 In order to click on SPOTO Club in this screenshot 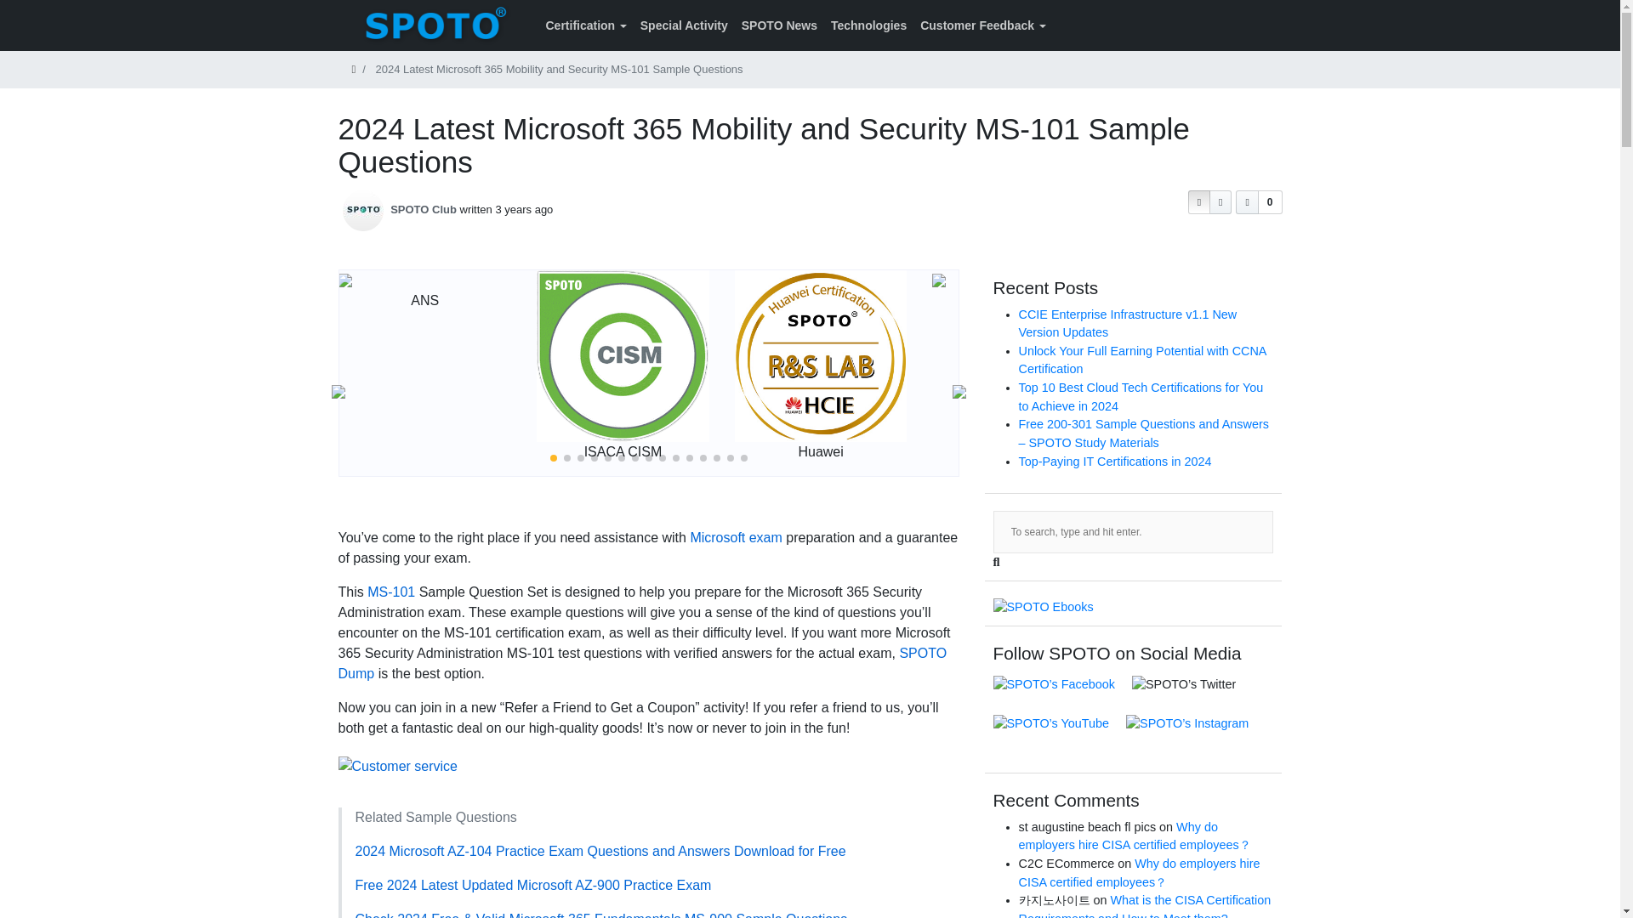, I will do `click(424, 209)`.